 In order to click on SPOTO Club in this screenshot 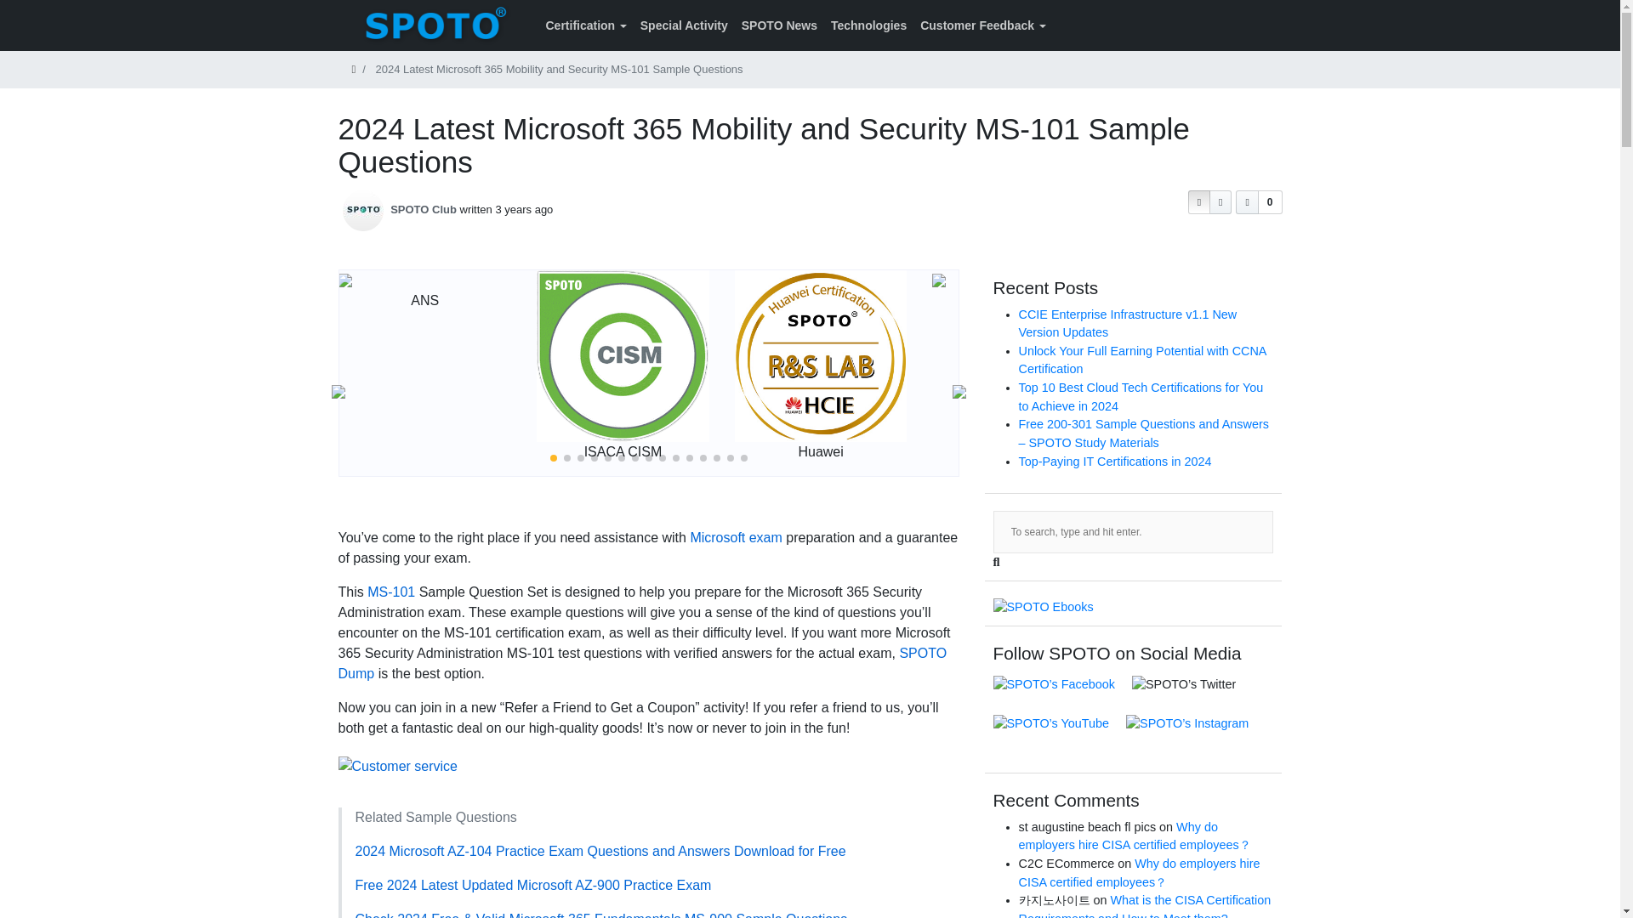, I will do `click(424, 209)`.